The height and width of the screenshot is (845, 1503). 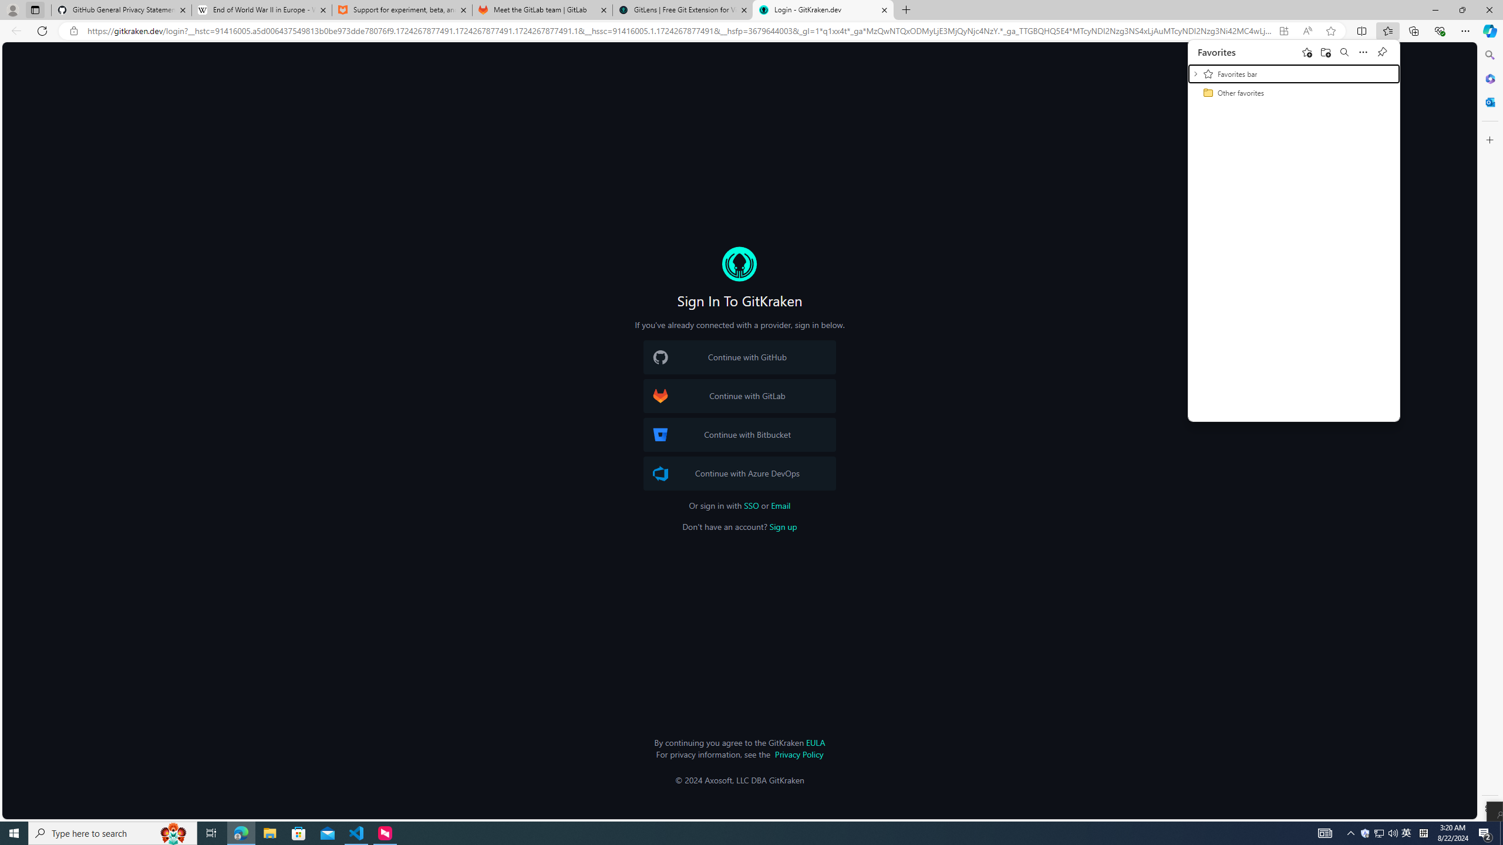 I want to click on Azure DevOps Logo, so click(x=1379, y=833).